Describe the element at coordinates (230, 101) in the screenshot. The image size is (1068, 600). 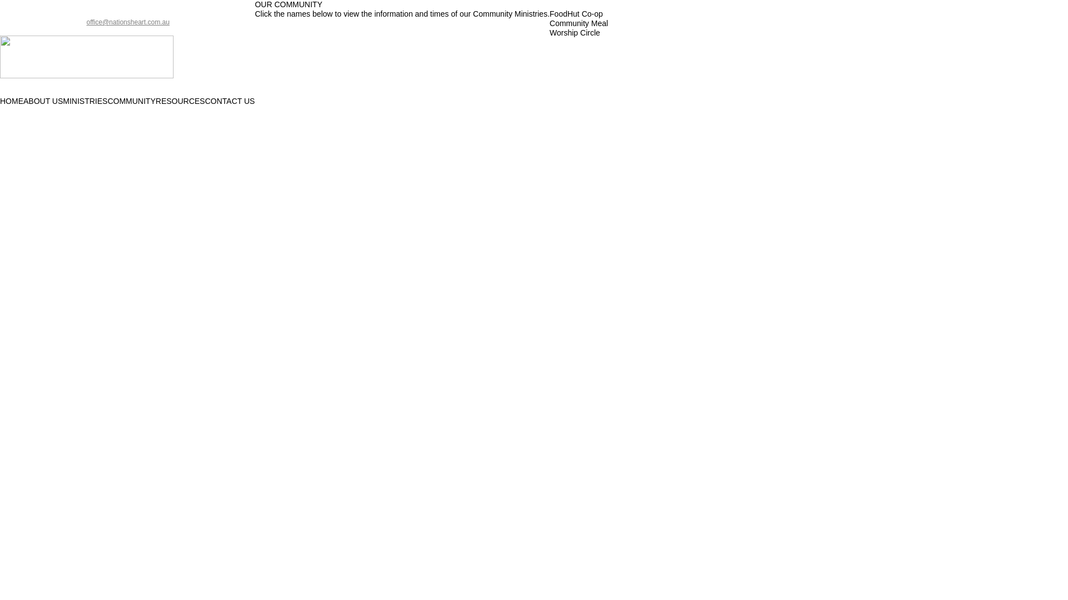
I see `CONTACT US` at that location.